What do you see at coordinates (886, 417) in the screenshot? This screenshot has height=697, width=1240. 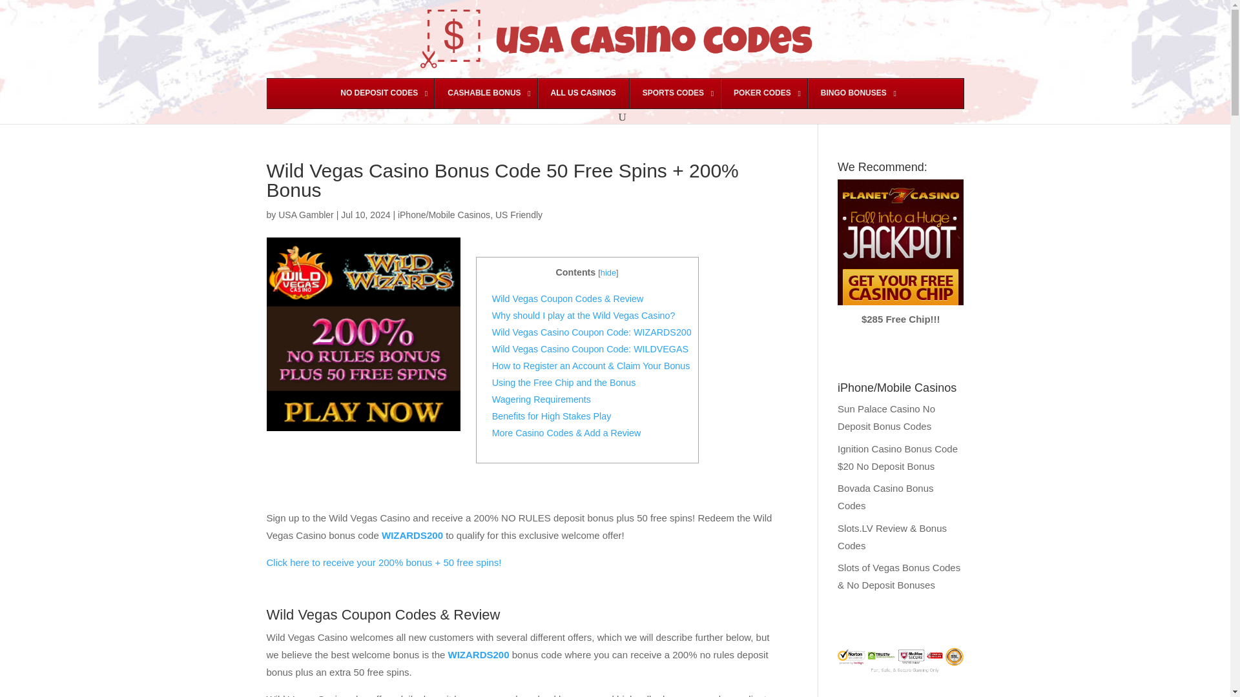 I see `Sun Palace Casino No Deposit Bonus Codes` at bounding box center [886, 417].